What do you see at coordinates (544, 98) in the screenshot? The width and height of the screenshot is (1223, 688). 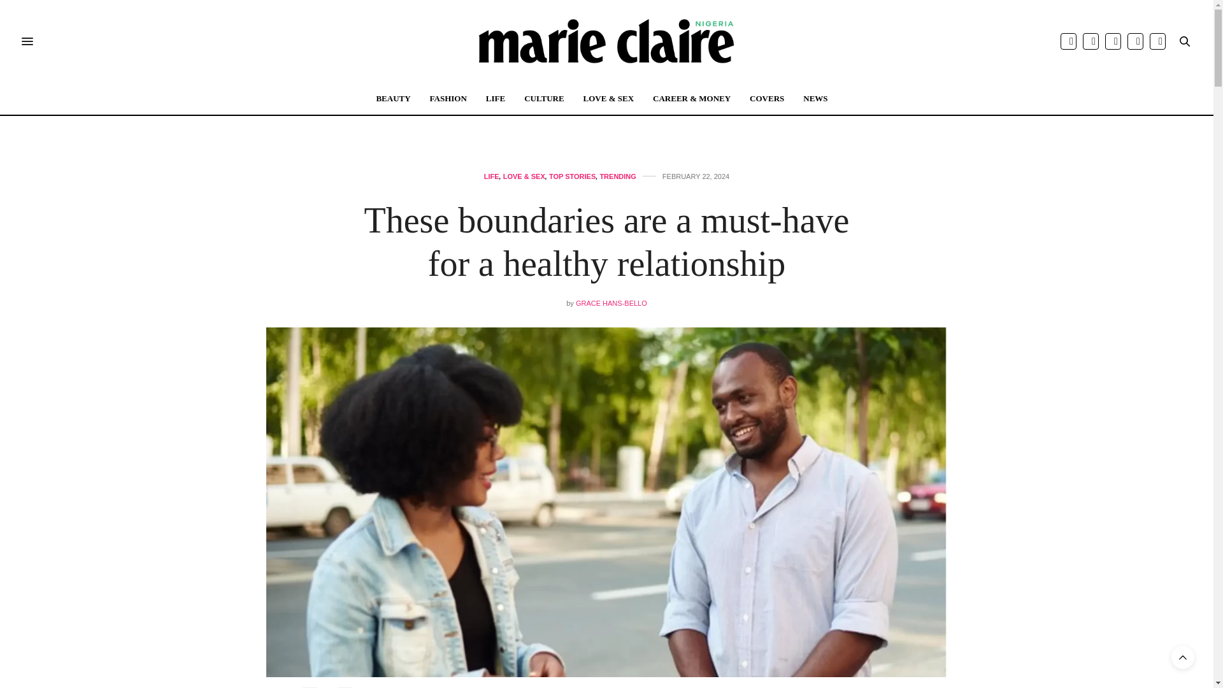 I see `CULTURE` at bounding box center [544, 98].